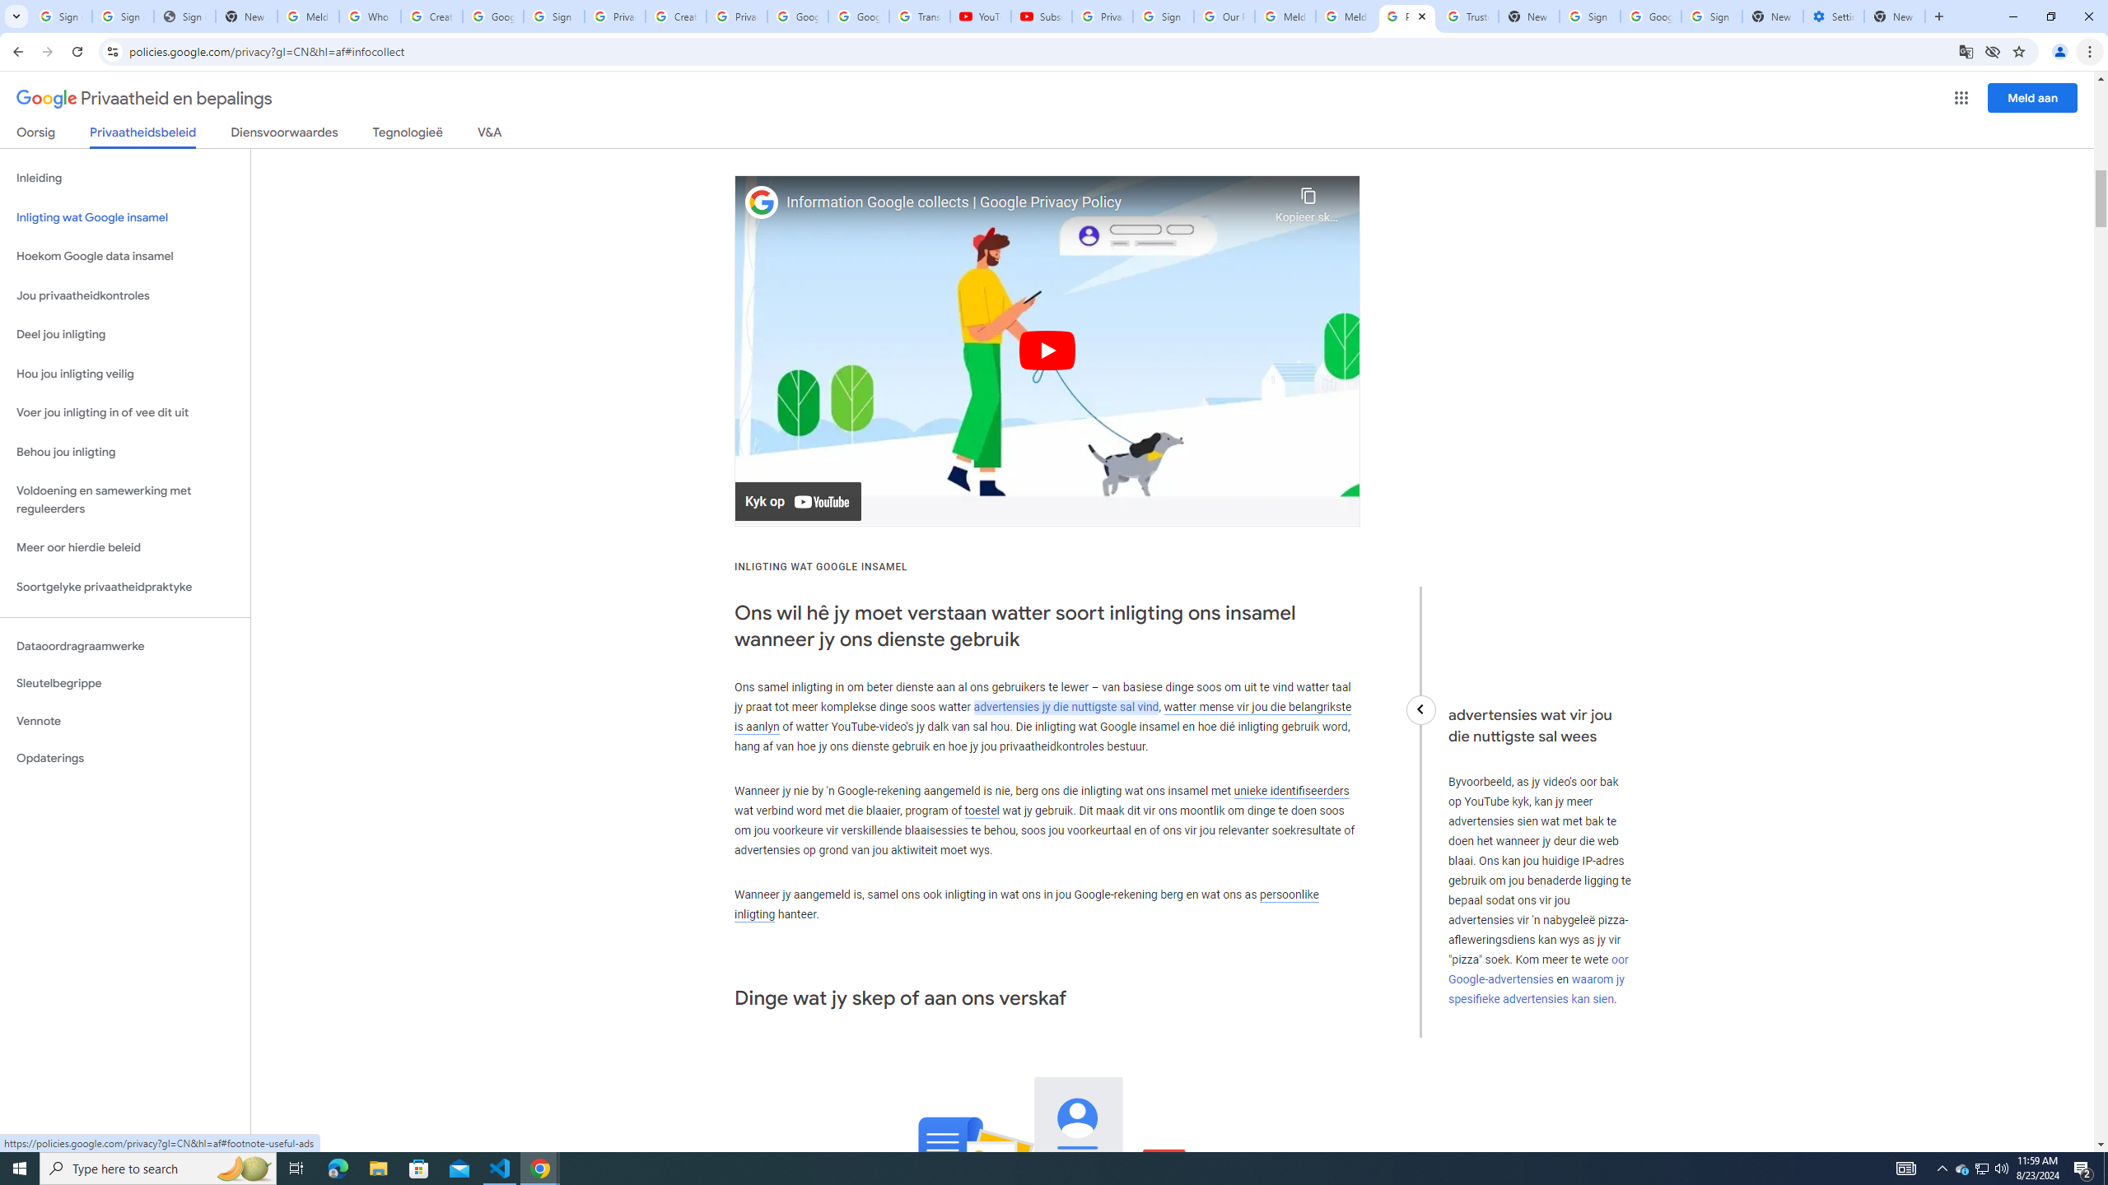 The image size is (2108, 1185). Describe the element at coordinates (1467, 16) in the screenshot. I see `Trusted Information and Content - Google Safety Center` at that location.